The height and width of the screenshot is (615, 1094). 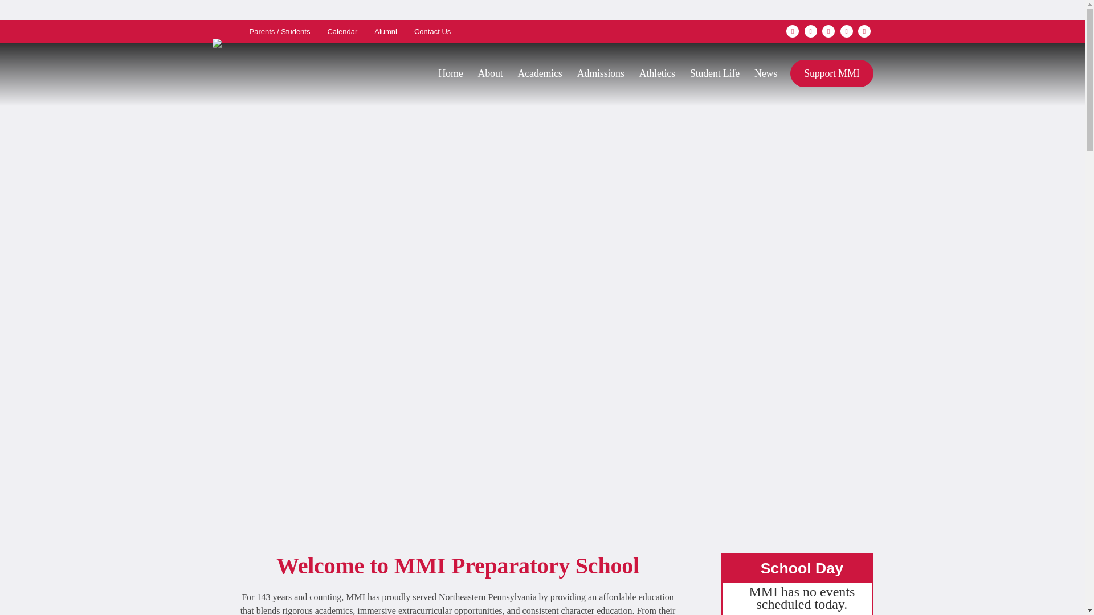 What do you see at coordinates (802, 568) in the screenshot?
I see `Click for full calendar` at bounding box center [802, 568].